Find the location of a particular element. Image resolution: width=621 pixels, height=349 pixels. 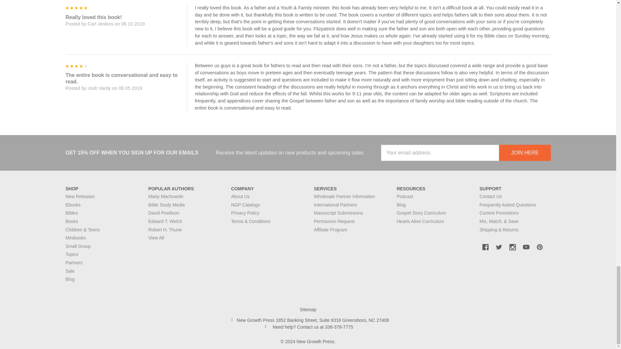

Join Here is located at coordinates (525, 153).